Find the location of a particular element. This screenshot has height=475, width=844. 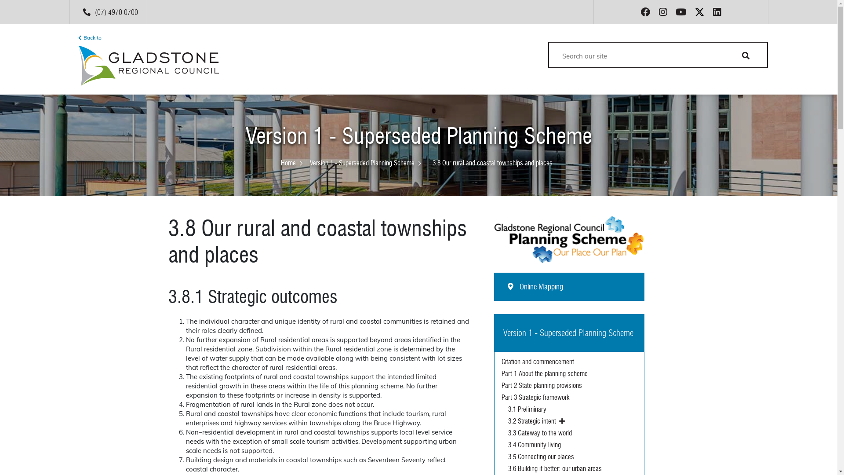

View menu is located at coordinates (548, 77).